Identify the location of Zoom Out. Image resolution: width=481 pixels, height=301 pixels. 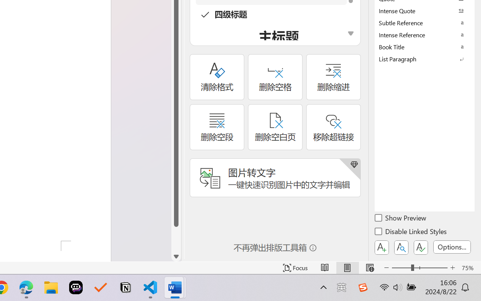
(401, 268).